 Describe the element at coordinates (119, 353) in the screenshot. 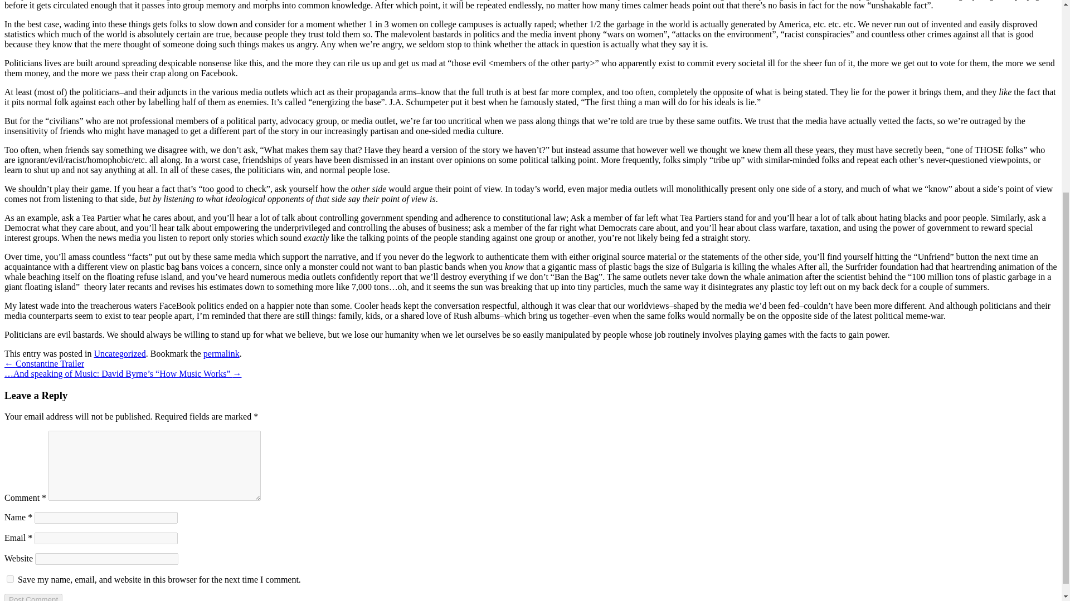

I see `Uncategorized` at that location.